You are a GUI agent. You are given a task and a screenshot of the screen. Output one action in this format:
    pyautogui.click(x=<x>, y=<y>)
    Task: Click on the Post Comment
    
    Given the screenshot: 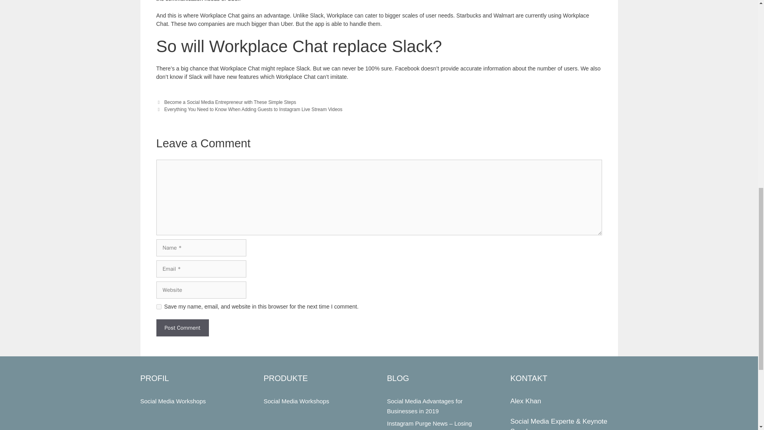 What is the action you would take?
    pyautogui.click(x=182, y=328)
    